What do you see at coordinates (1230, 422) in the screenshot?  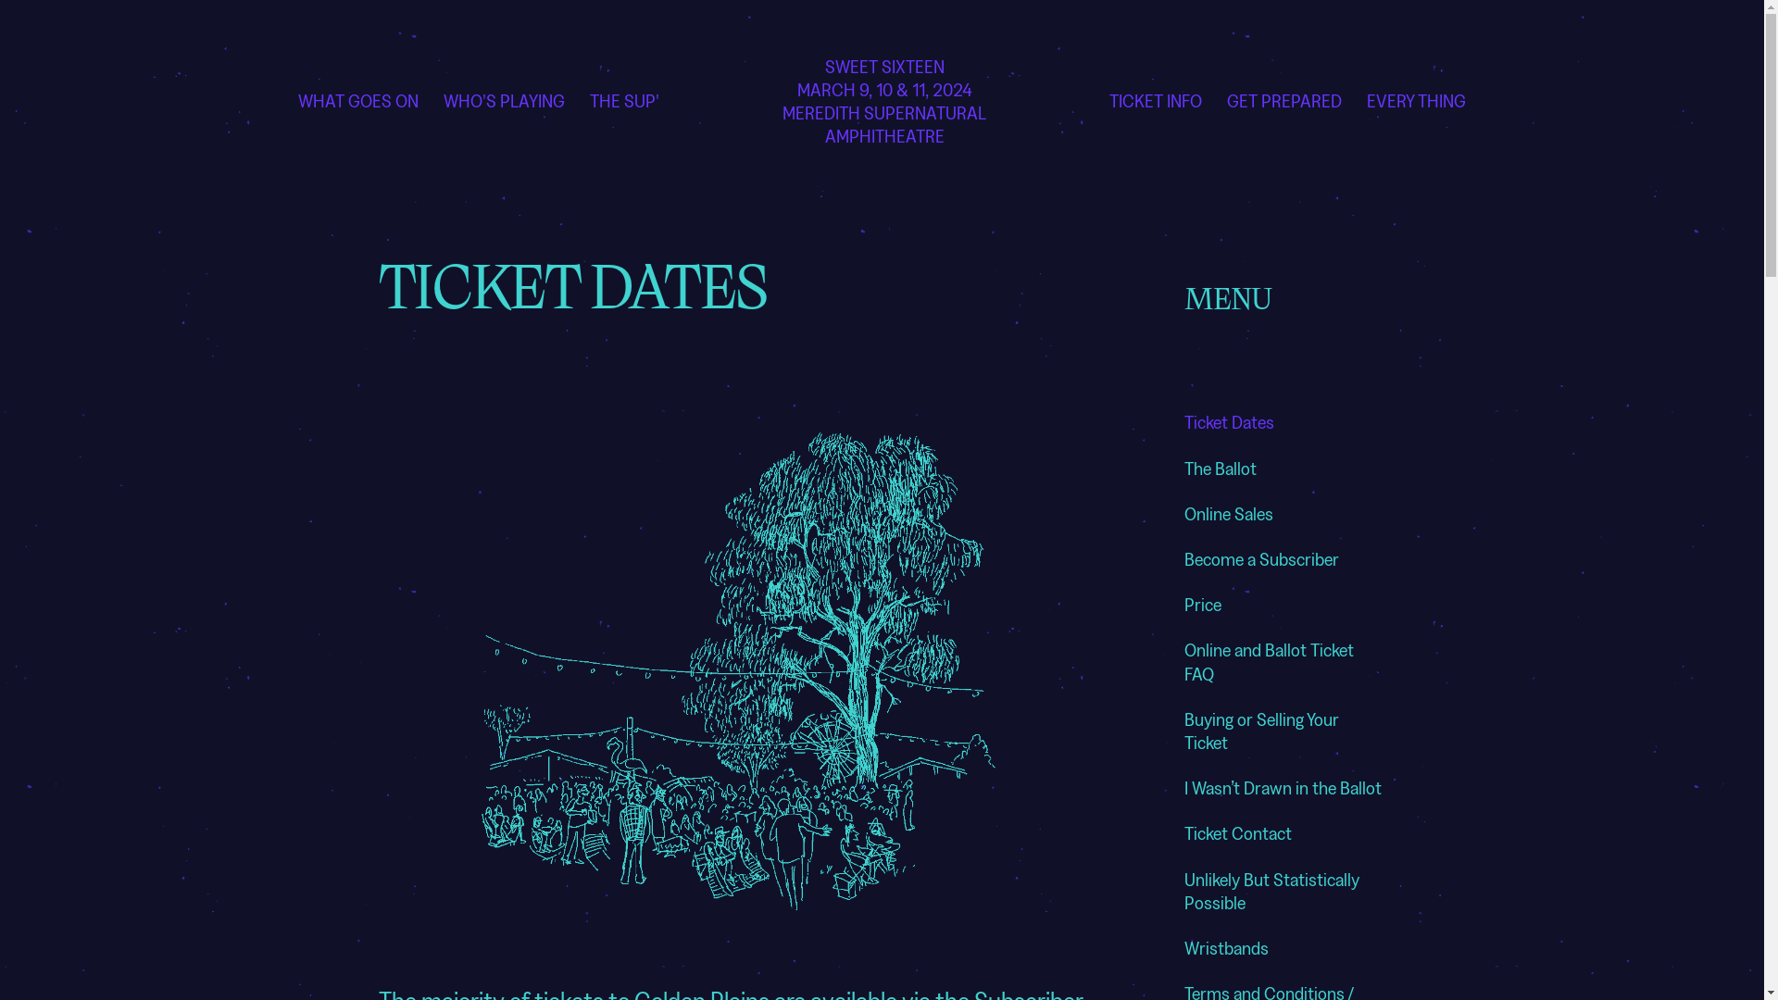 I see `Ticket Dates` at bounding box center [1230, 422].